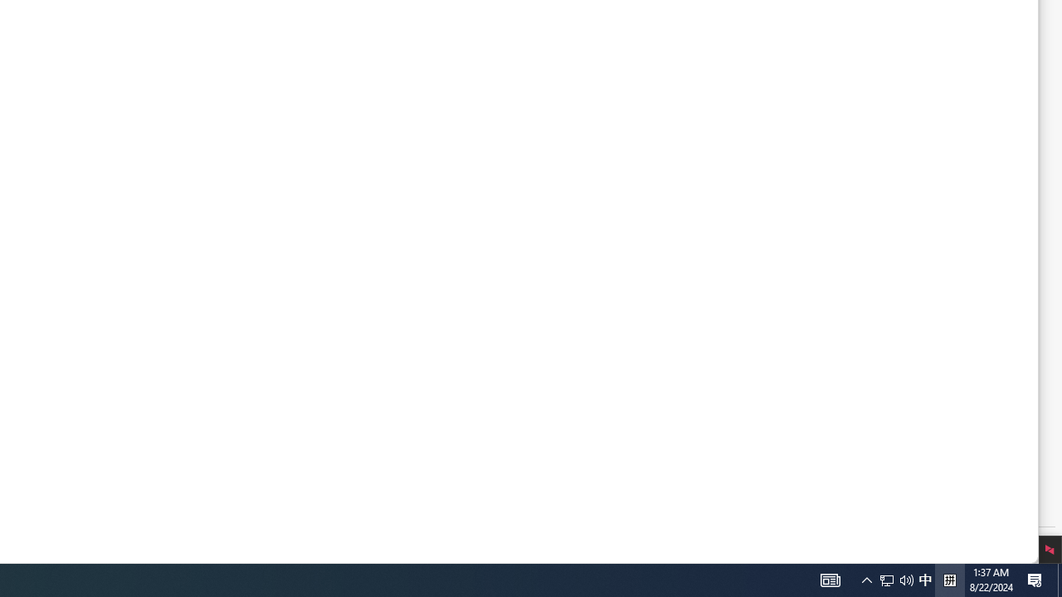 This screenshot has width=1062, height=597. I want to click on About eBay, so click(130, 219).